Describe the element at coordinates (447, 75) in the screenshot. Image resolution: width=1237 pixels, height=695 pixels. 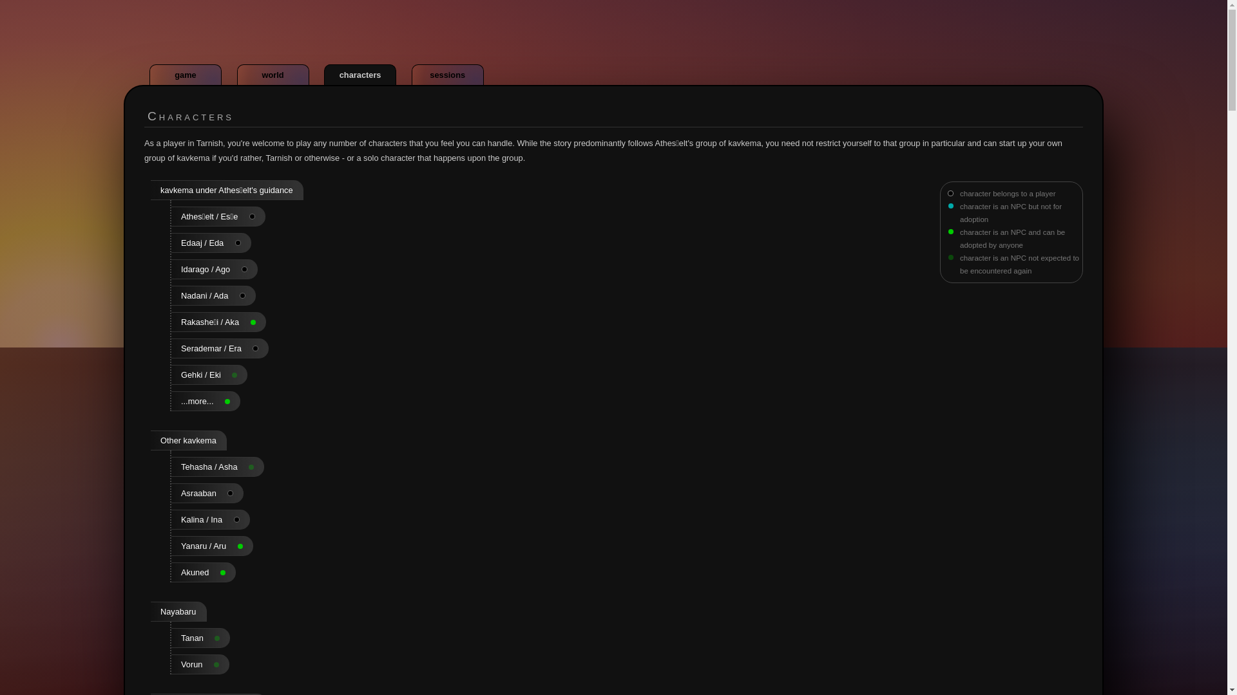
I see `sessions` at that location.